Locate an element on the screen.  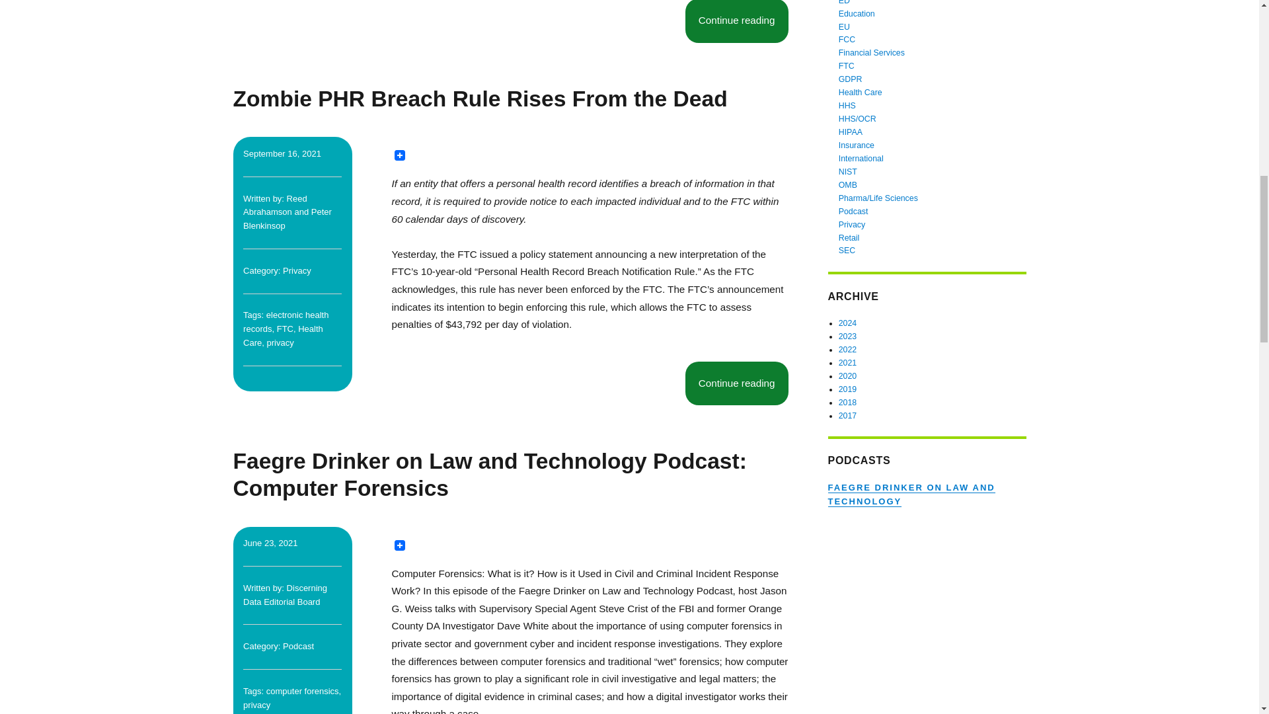
privacy is located at coordinates (280, 342).